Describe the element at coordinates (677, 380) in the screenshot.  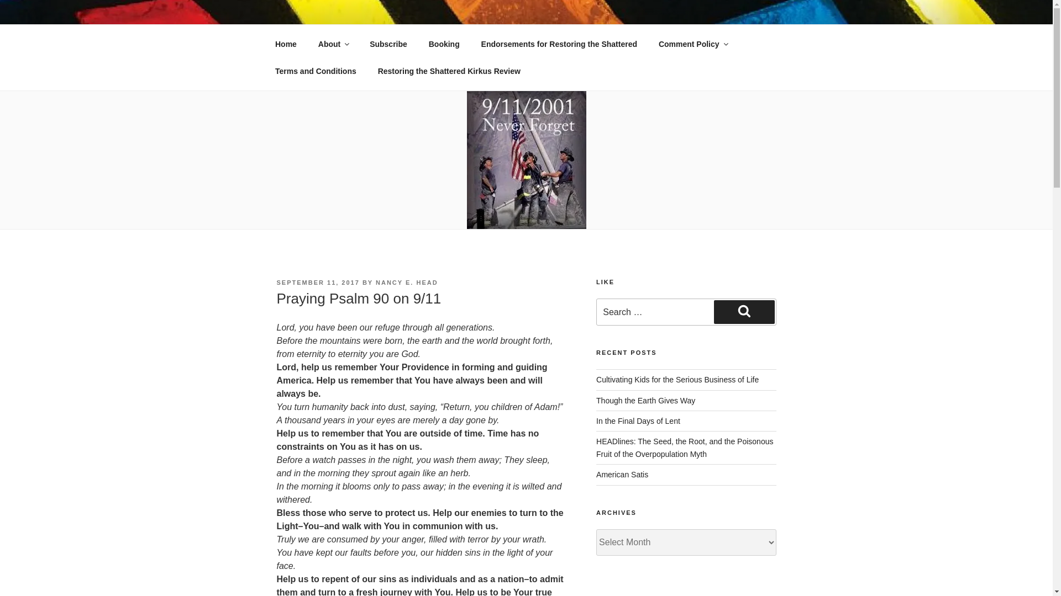
I see `Cultivating Kids for the Serious Business of Life` at that location.